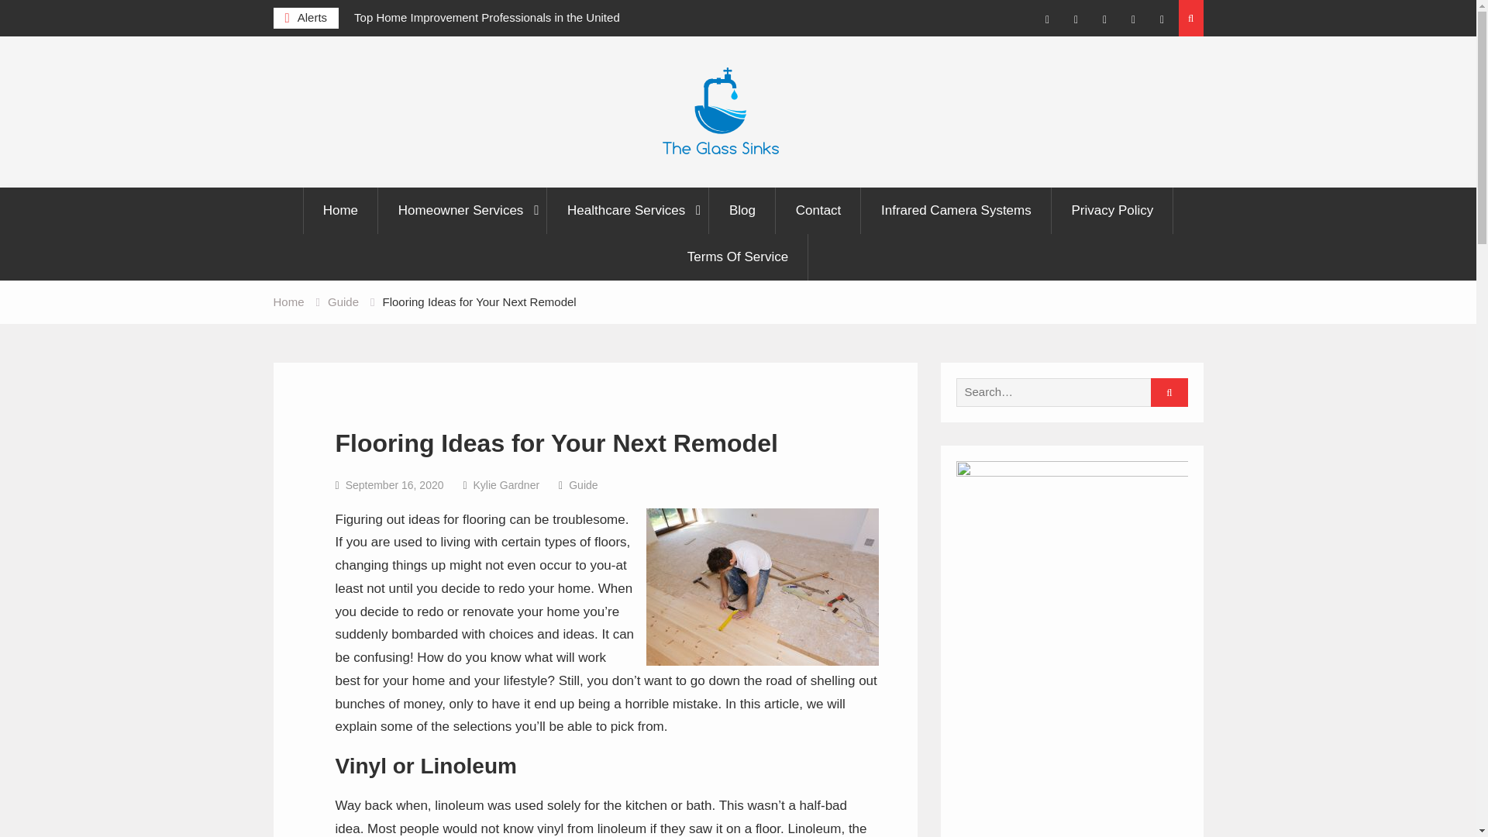 This screenshot has width=1488, height=837. What do you see at coordinates (340, 211) in the screenshot?
I see `Home` at bounding box center [340, 211].